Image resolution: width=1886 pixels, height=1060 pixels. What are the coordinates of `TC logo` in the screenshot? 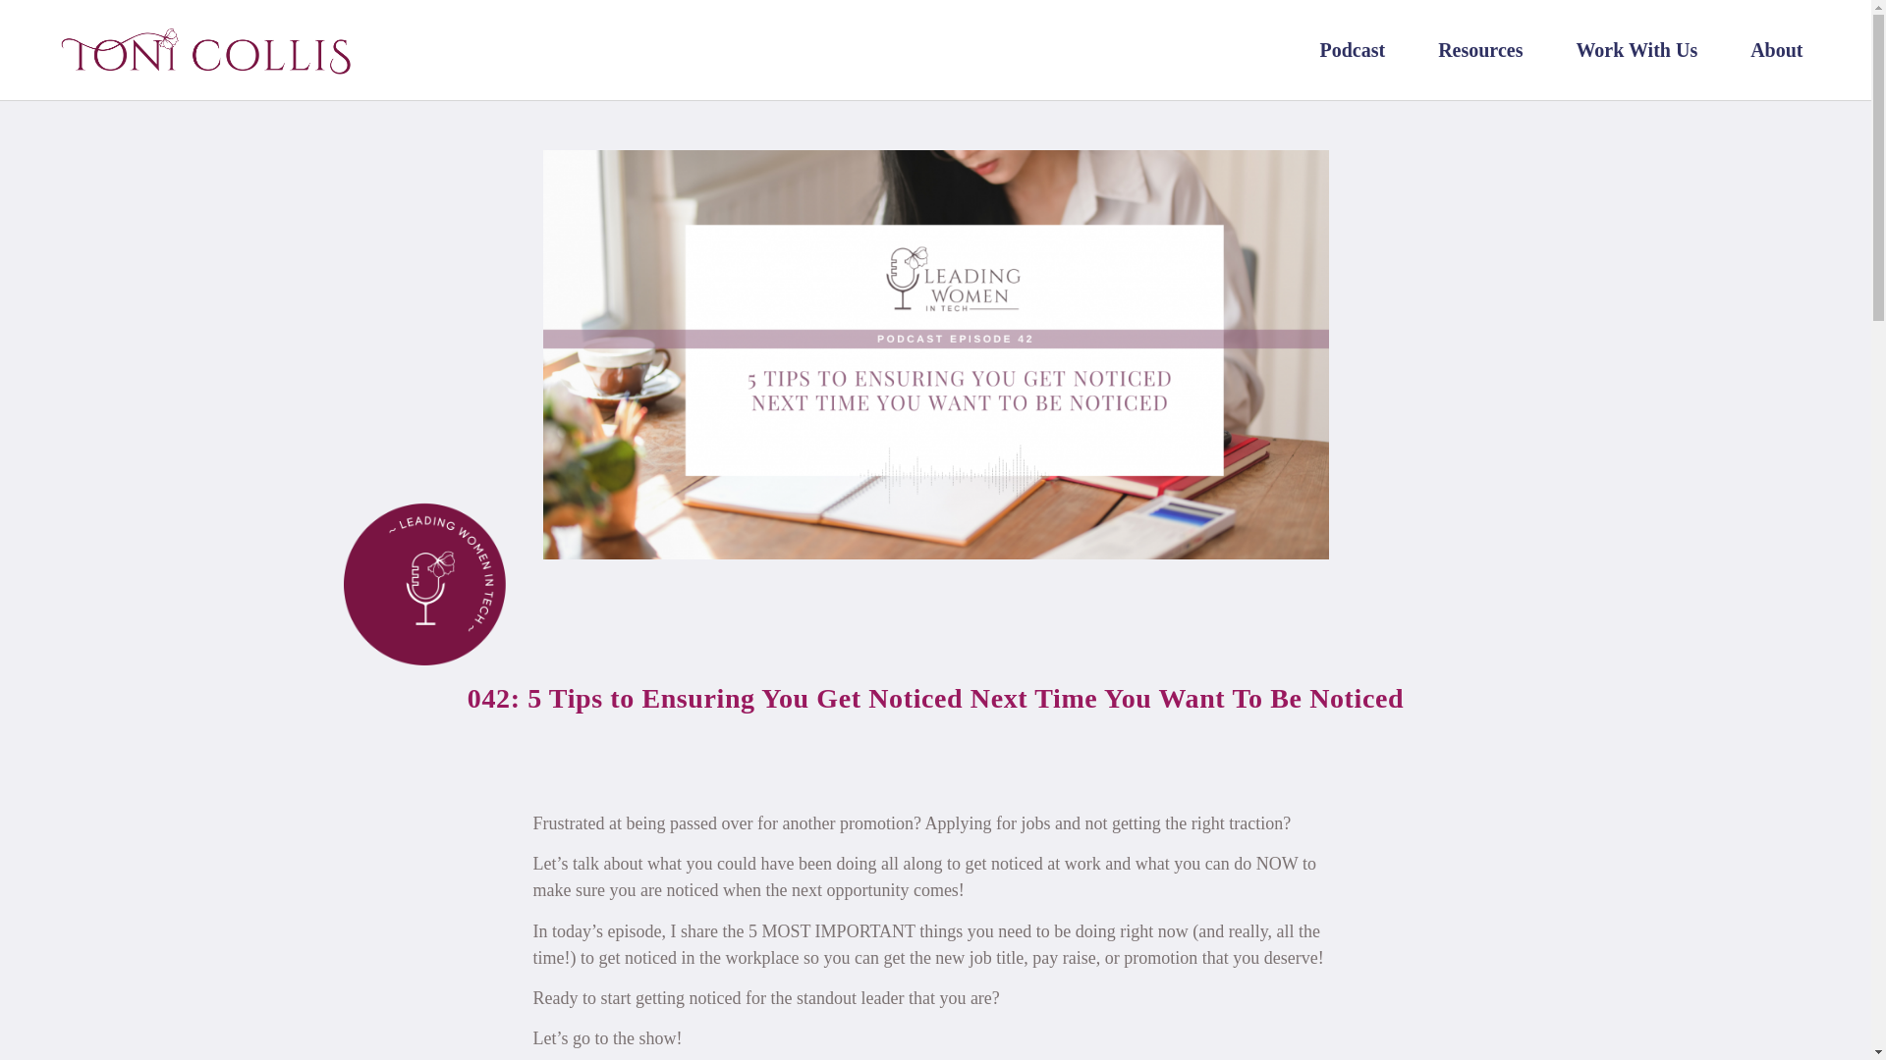 It's located at (202, 50).